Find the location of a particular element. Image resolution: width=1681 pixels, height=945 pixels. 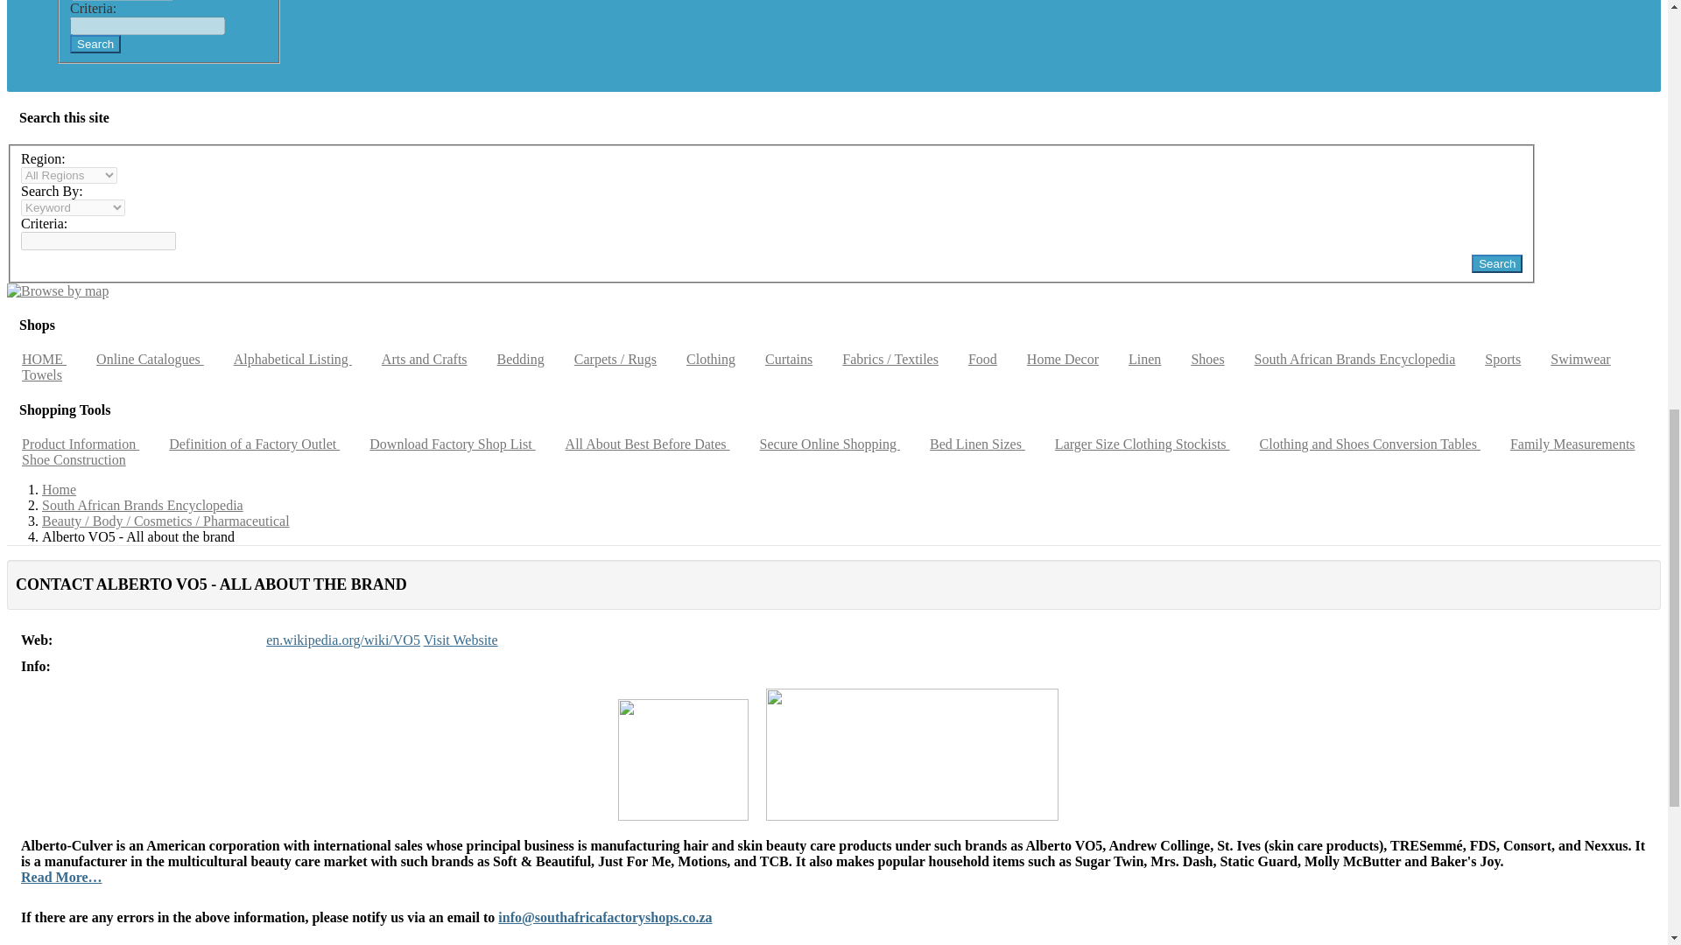

Search is located at coordinates (95, 44).